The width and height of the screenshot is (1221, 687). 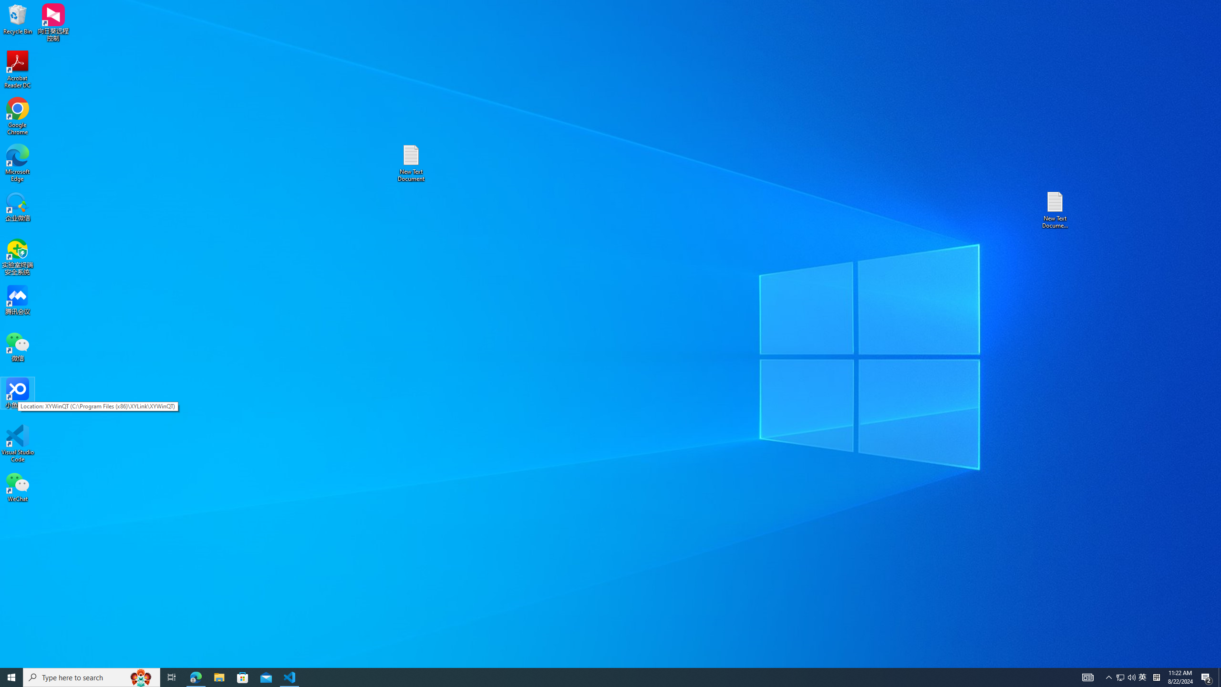 What do you see at coordinates (18, 444) in the screenshot?
I see `Visual Studio Code` at bounding box center [18, 444].